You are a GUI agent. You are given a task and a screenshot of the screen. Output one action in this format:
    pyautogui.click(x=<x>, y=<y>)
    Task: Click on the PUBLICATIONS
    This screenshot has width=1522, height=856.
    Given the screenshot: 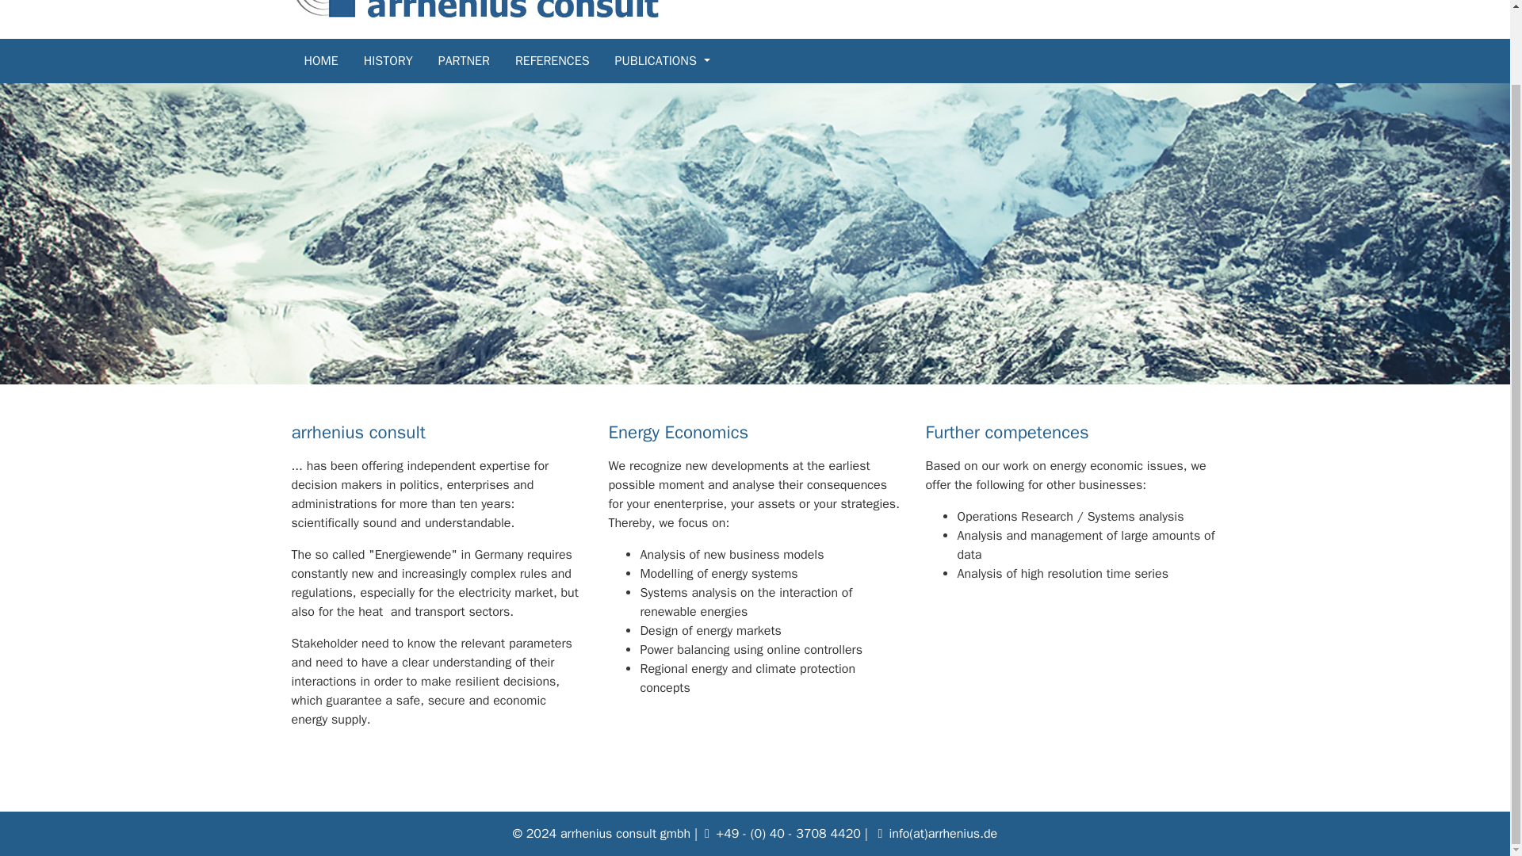 What is the action you would take?
    pyautogui.click(x=675, y=61)
    